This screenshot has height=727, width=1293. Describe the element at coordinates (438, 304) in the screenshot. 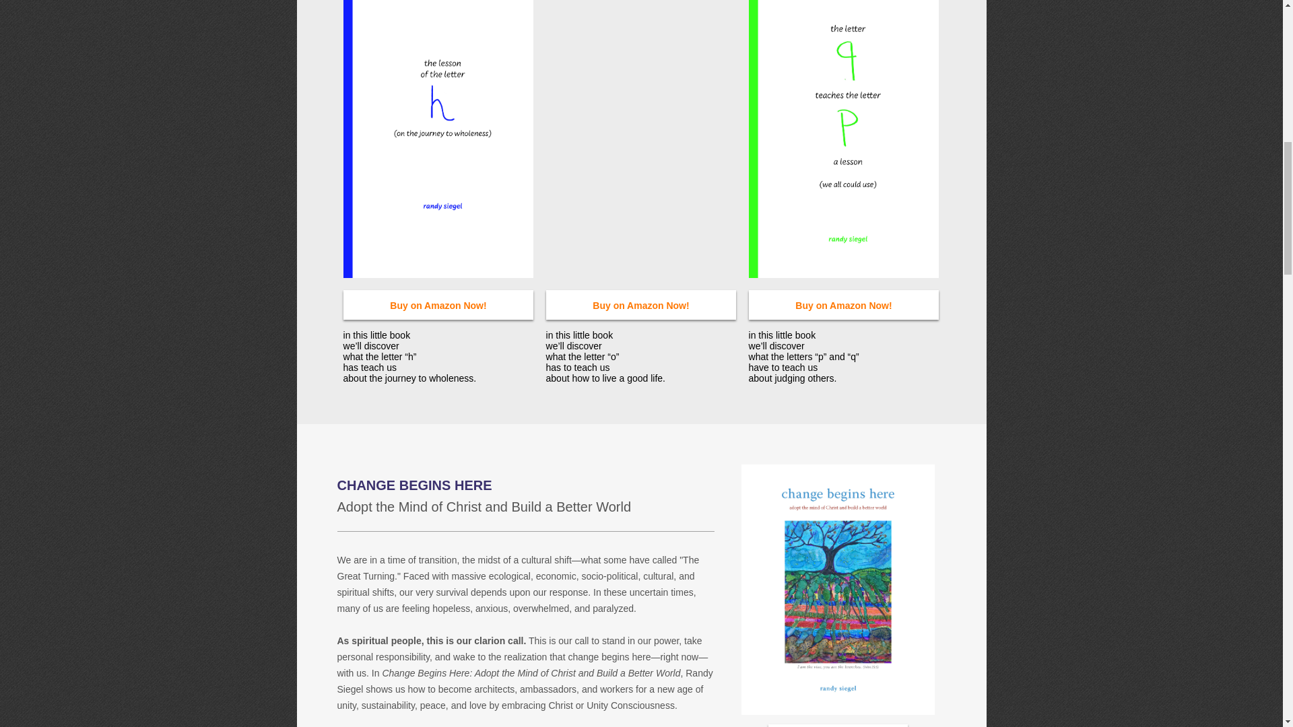

I see `Buy on Amazon Now!` at that location.